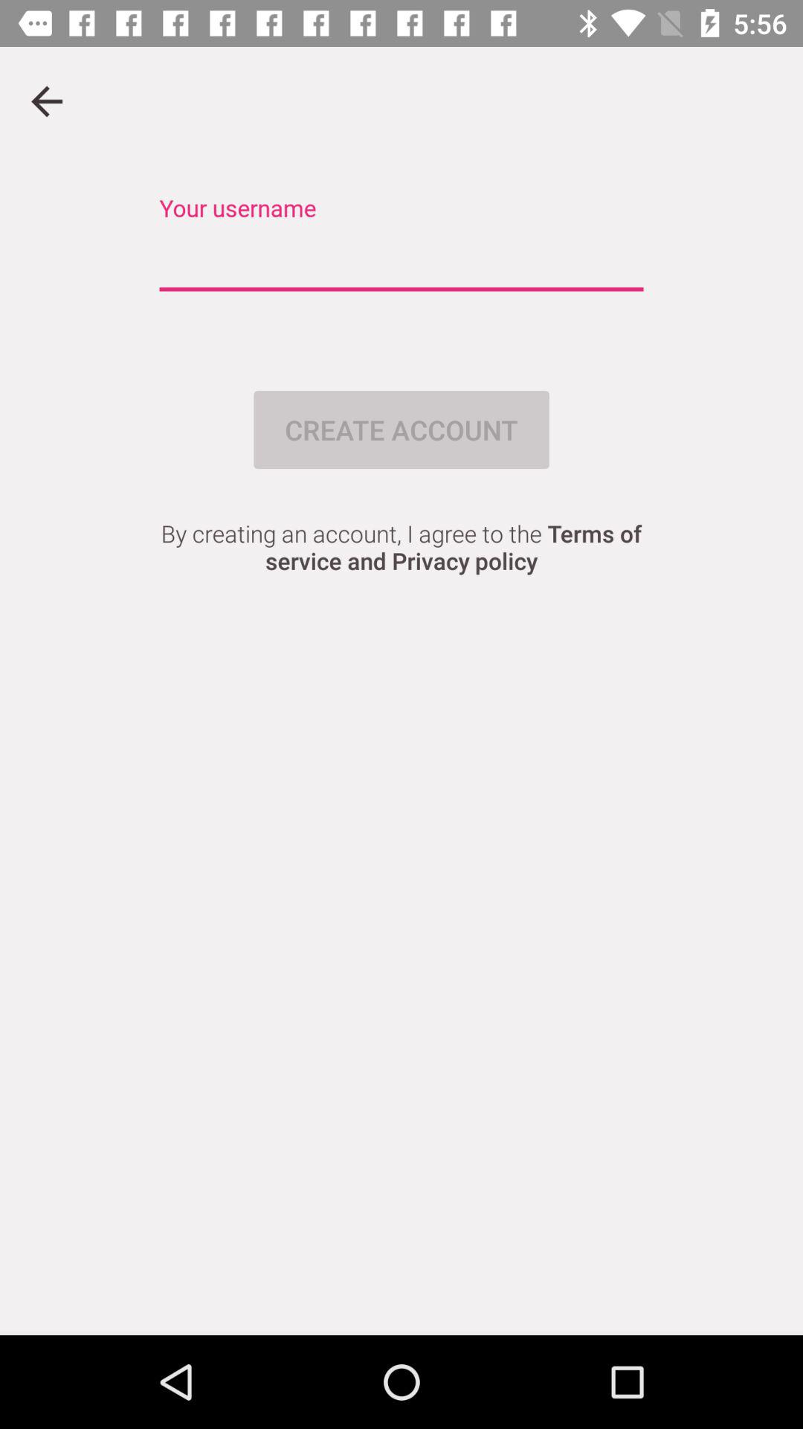 This screenshot has width=803, height=1429. What do you see at coordinates (401, 260) in the screenshot?
I see `shows empty dash` at bounding box center [401, 260].